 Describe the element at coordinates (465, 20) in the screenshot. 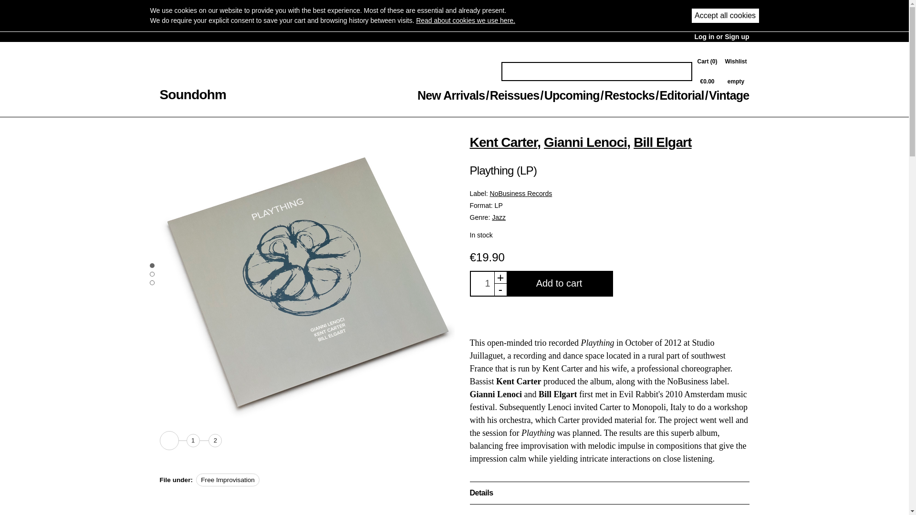

I see `Upcoming` at that location.